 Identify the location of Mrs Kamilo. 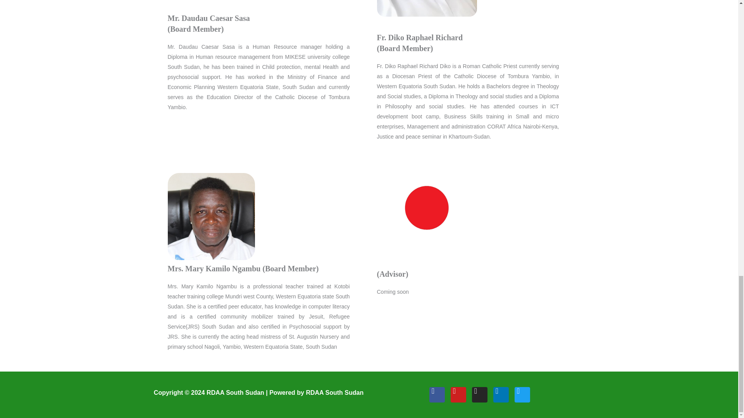
(211, 217).